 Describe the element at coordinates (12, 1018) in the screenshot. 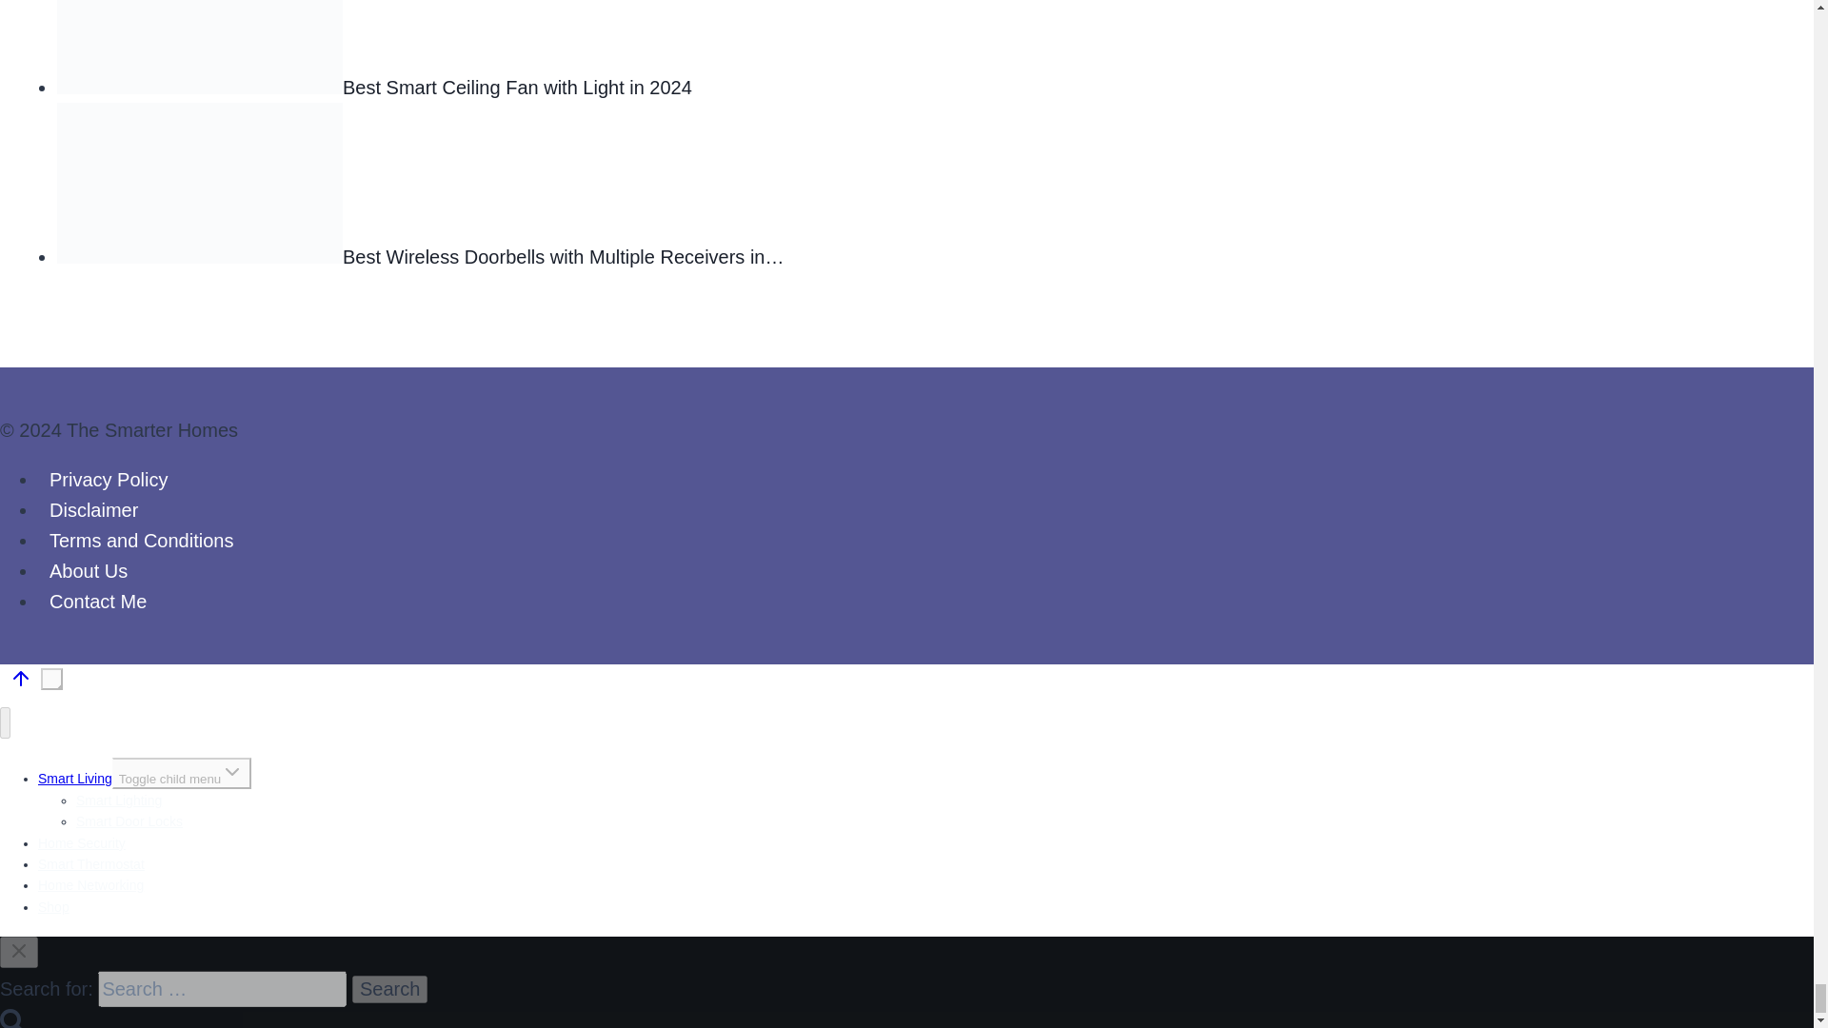

I see `Search` at that location.